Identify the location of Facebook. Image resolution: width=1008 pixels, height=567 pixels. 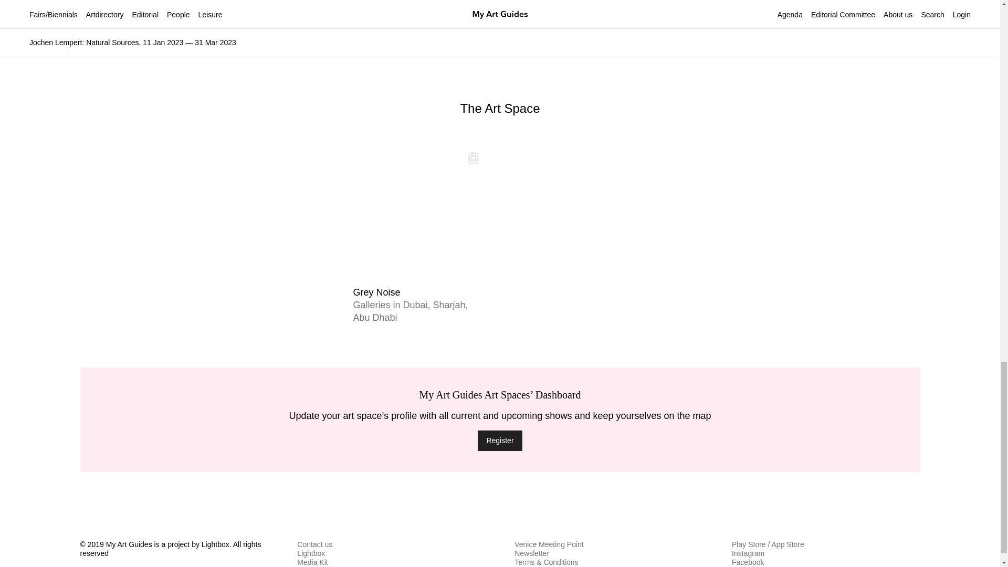
(748, 562).